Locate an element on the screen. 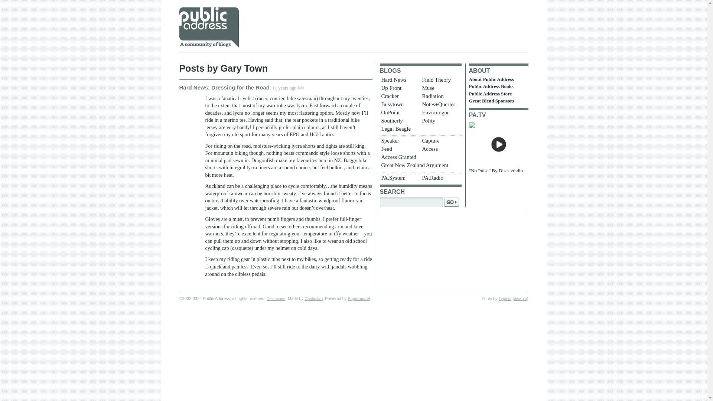 Image resolution: width=713 pixels, height=401 pixels. Great Blend Sponsors is located at coordinates (491, 100).